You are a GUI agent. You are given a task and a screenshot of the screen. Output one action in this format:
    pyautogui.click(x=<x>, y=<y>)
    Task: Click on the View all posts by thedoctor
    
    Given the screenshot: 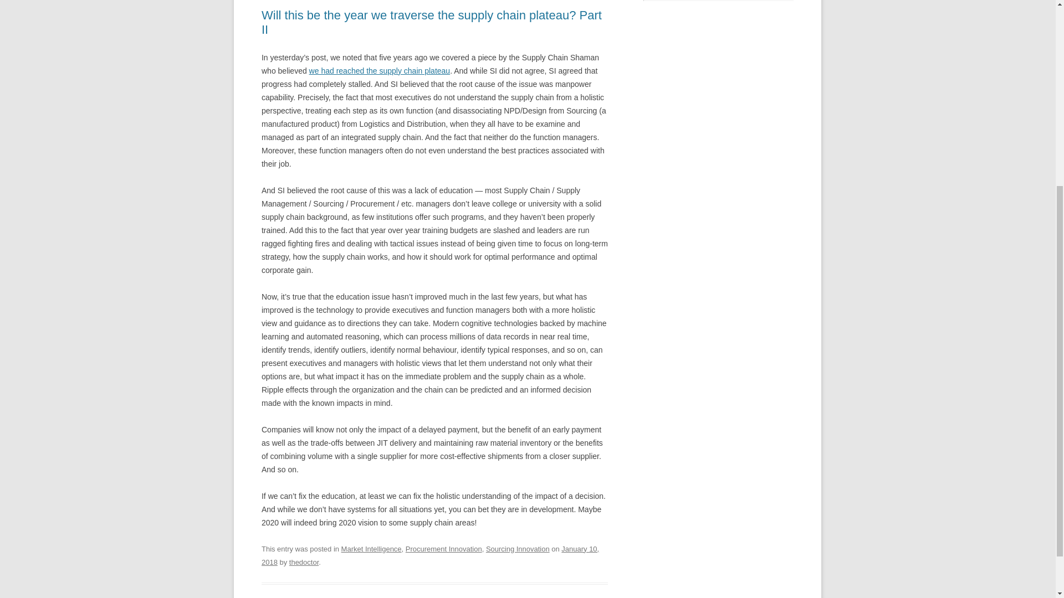 What is the action you would take?
    pyautogui.click(x=304, y=561)
    